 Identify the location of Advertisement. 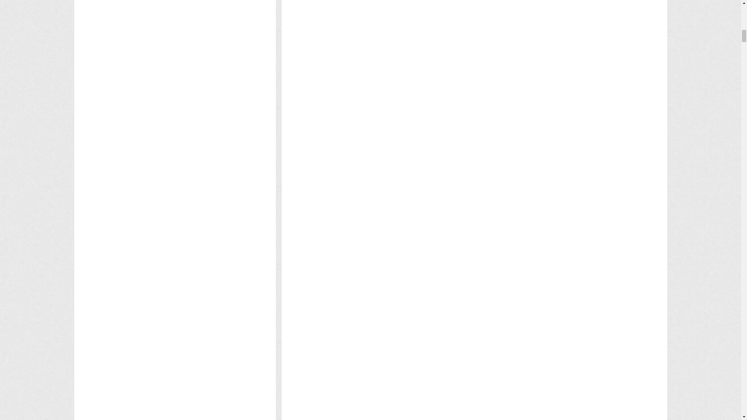
(435, 37).